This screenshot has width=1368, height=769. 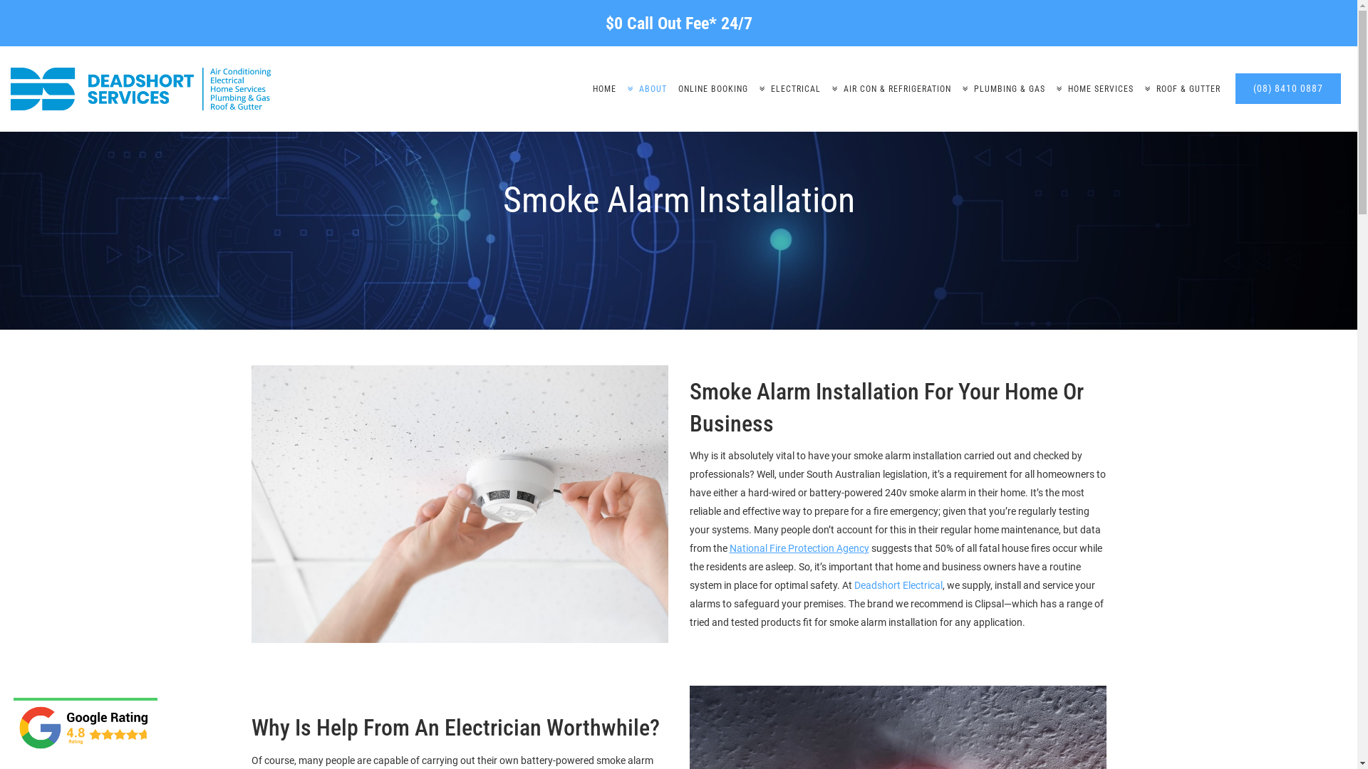 I want to click on National Fire Protection Agency, so click(x=799, y=548).